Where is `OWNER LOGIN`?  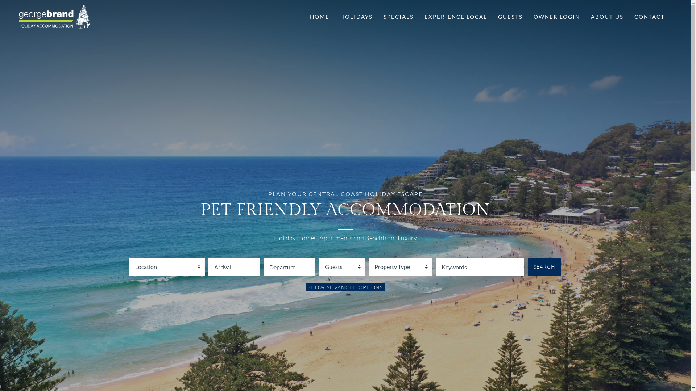
OWNER LOGIN is located at coordinates (557, 17).